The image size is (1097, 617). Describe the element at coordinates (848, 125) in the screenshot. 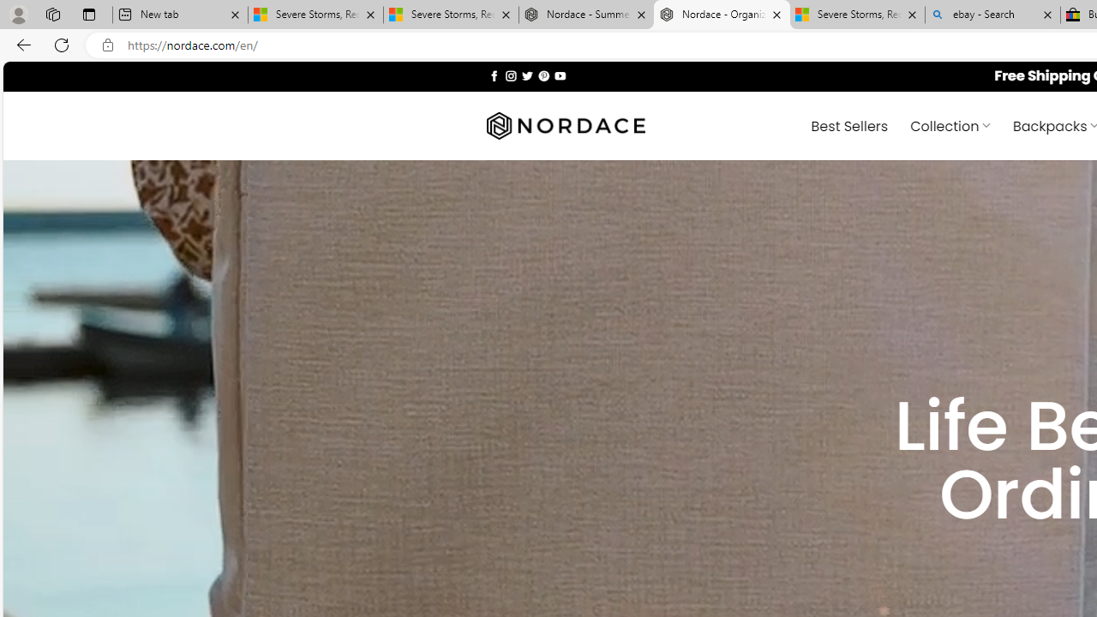

I see ` Best Sellers` at that location.